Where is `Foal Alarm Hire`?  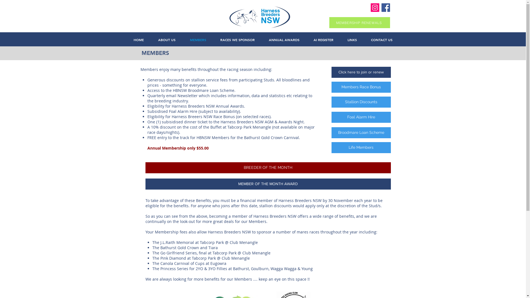 Foal Alarm Hire is located at coordinates (361, 117).